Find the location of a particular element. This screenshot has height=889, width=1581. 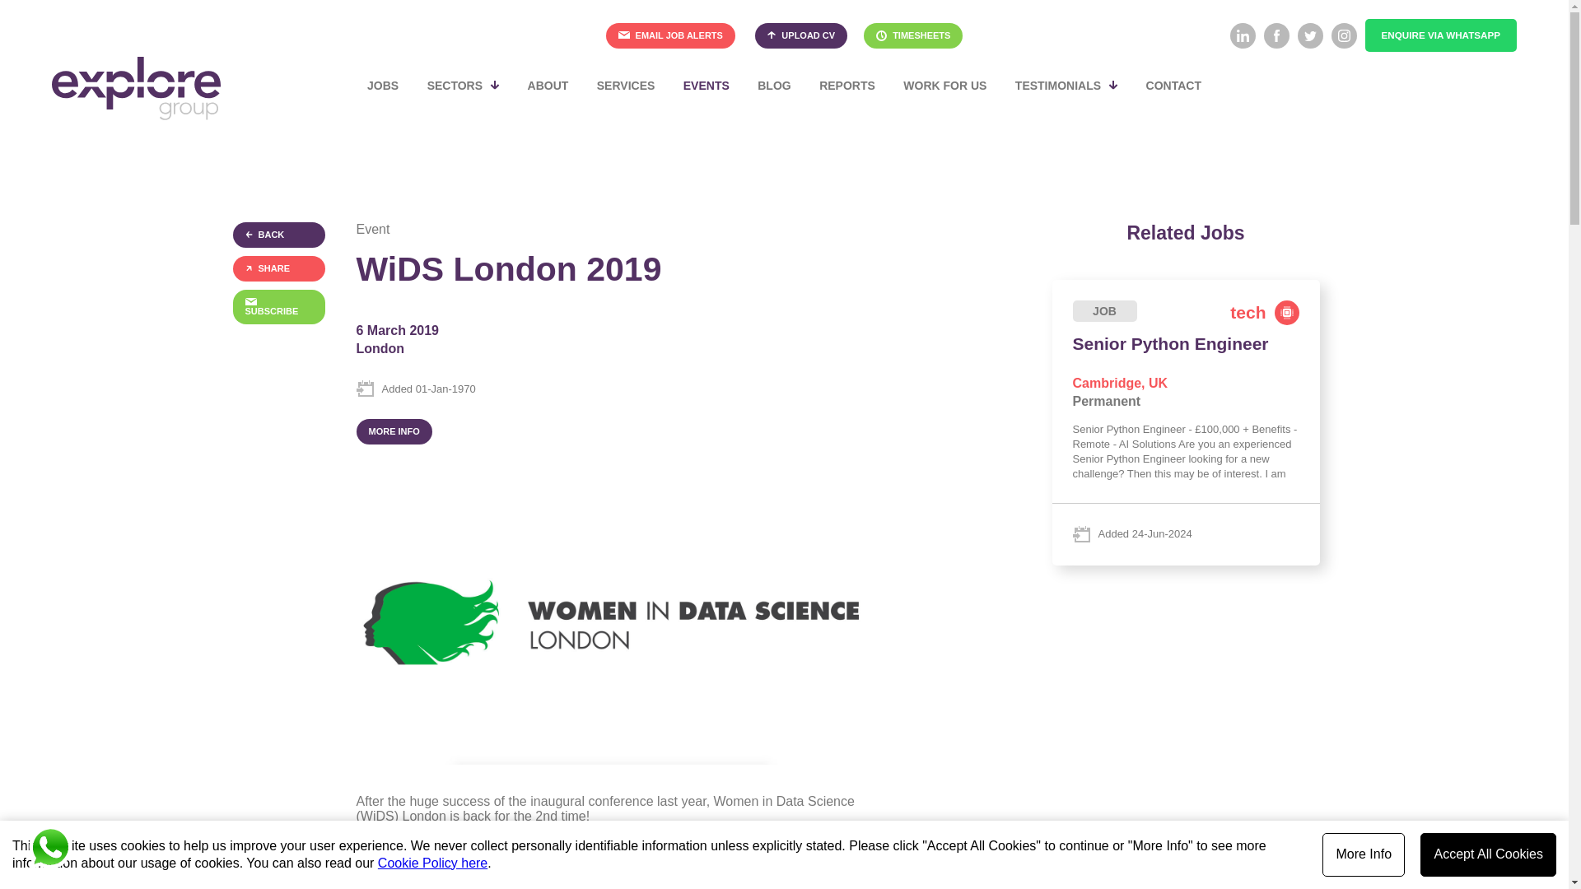

ENQUIRE VIA WHATSAPP is located at coordinates (1441, 35).